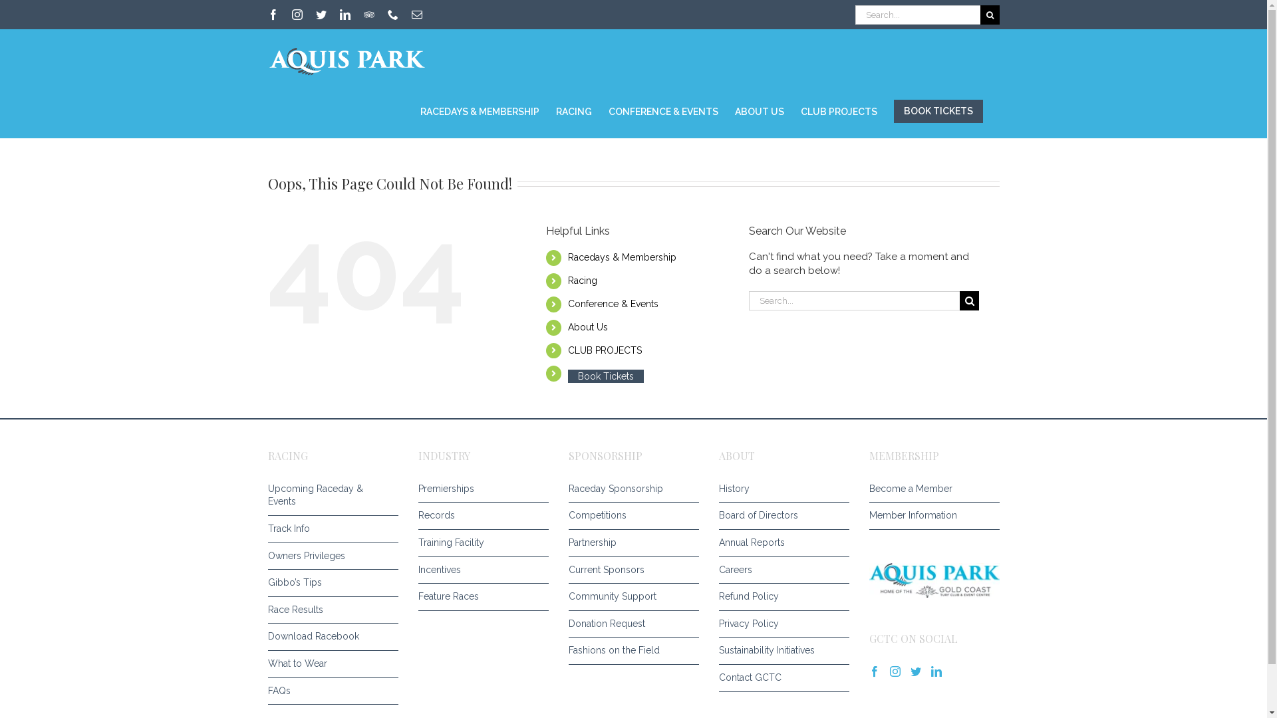 The width and height of the screenshot is (1277, 718). I want to click on Sustainability Initiatives, so click(780, 651).